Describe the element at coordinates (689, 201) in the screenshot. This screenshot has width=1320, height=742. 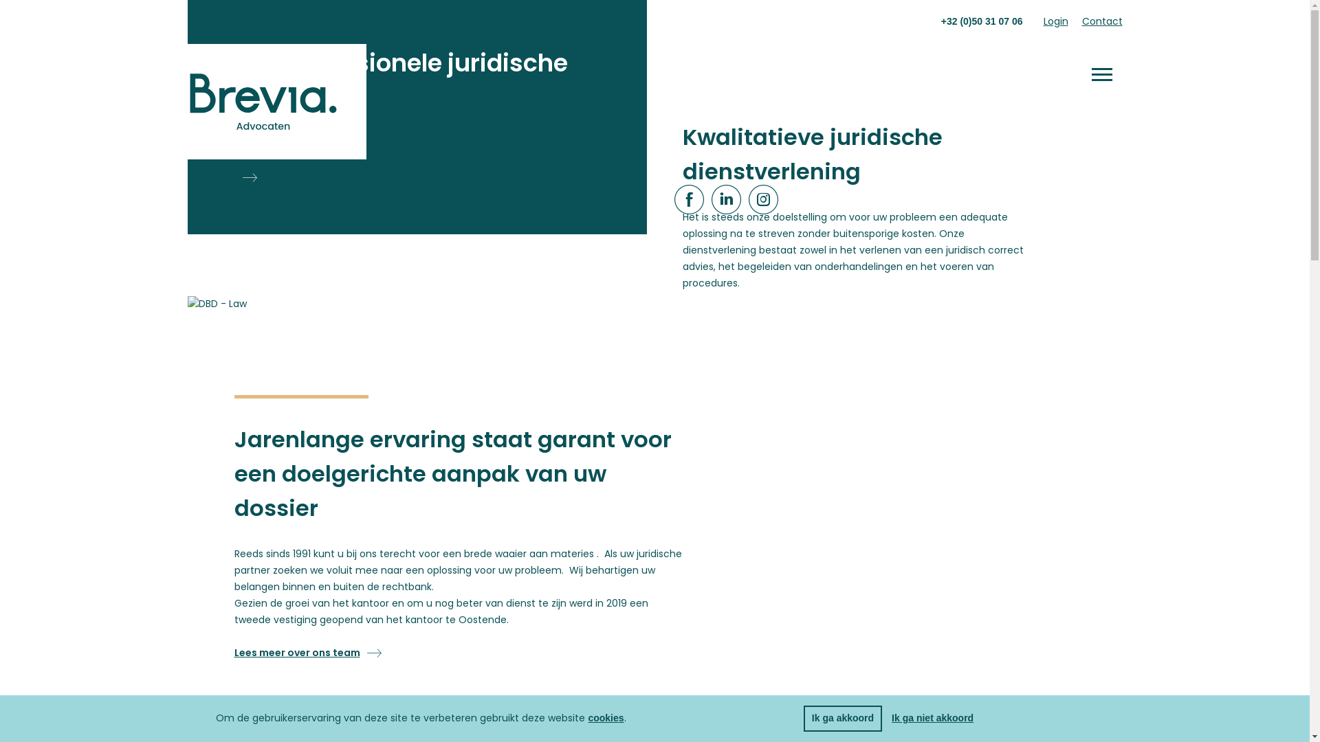
I see `Facebook` at that location.